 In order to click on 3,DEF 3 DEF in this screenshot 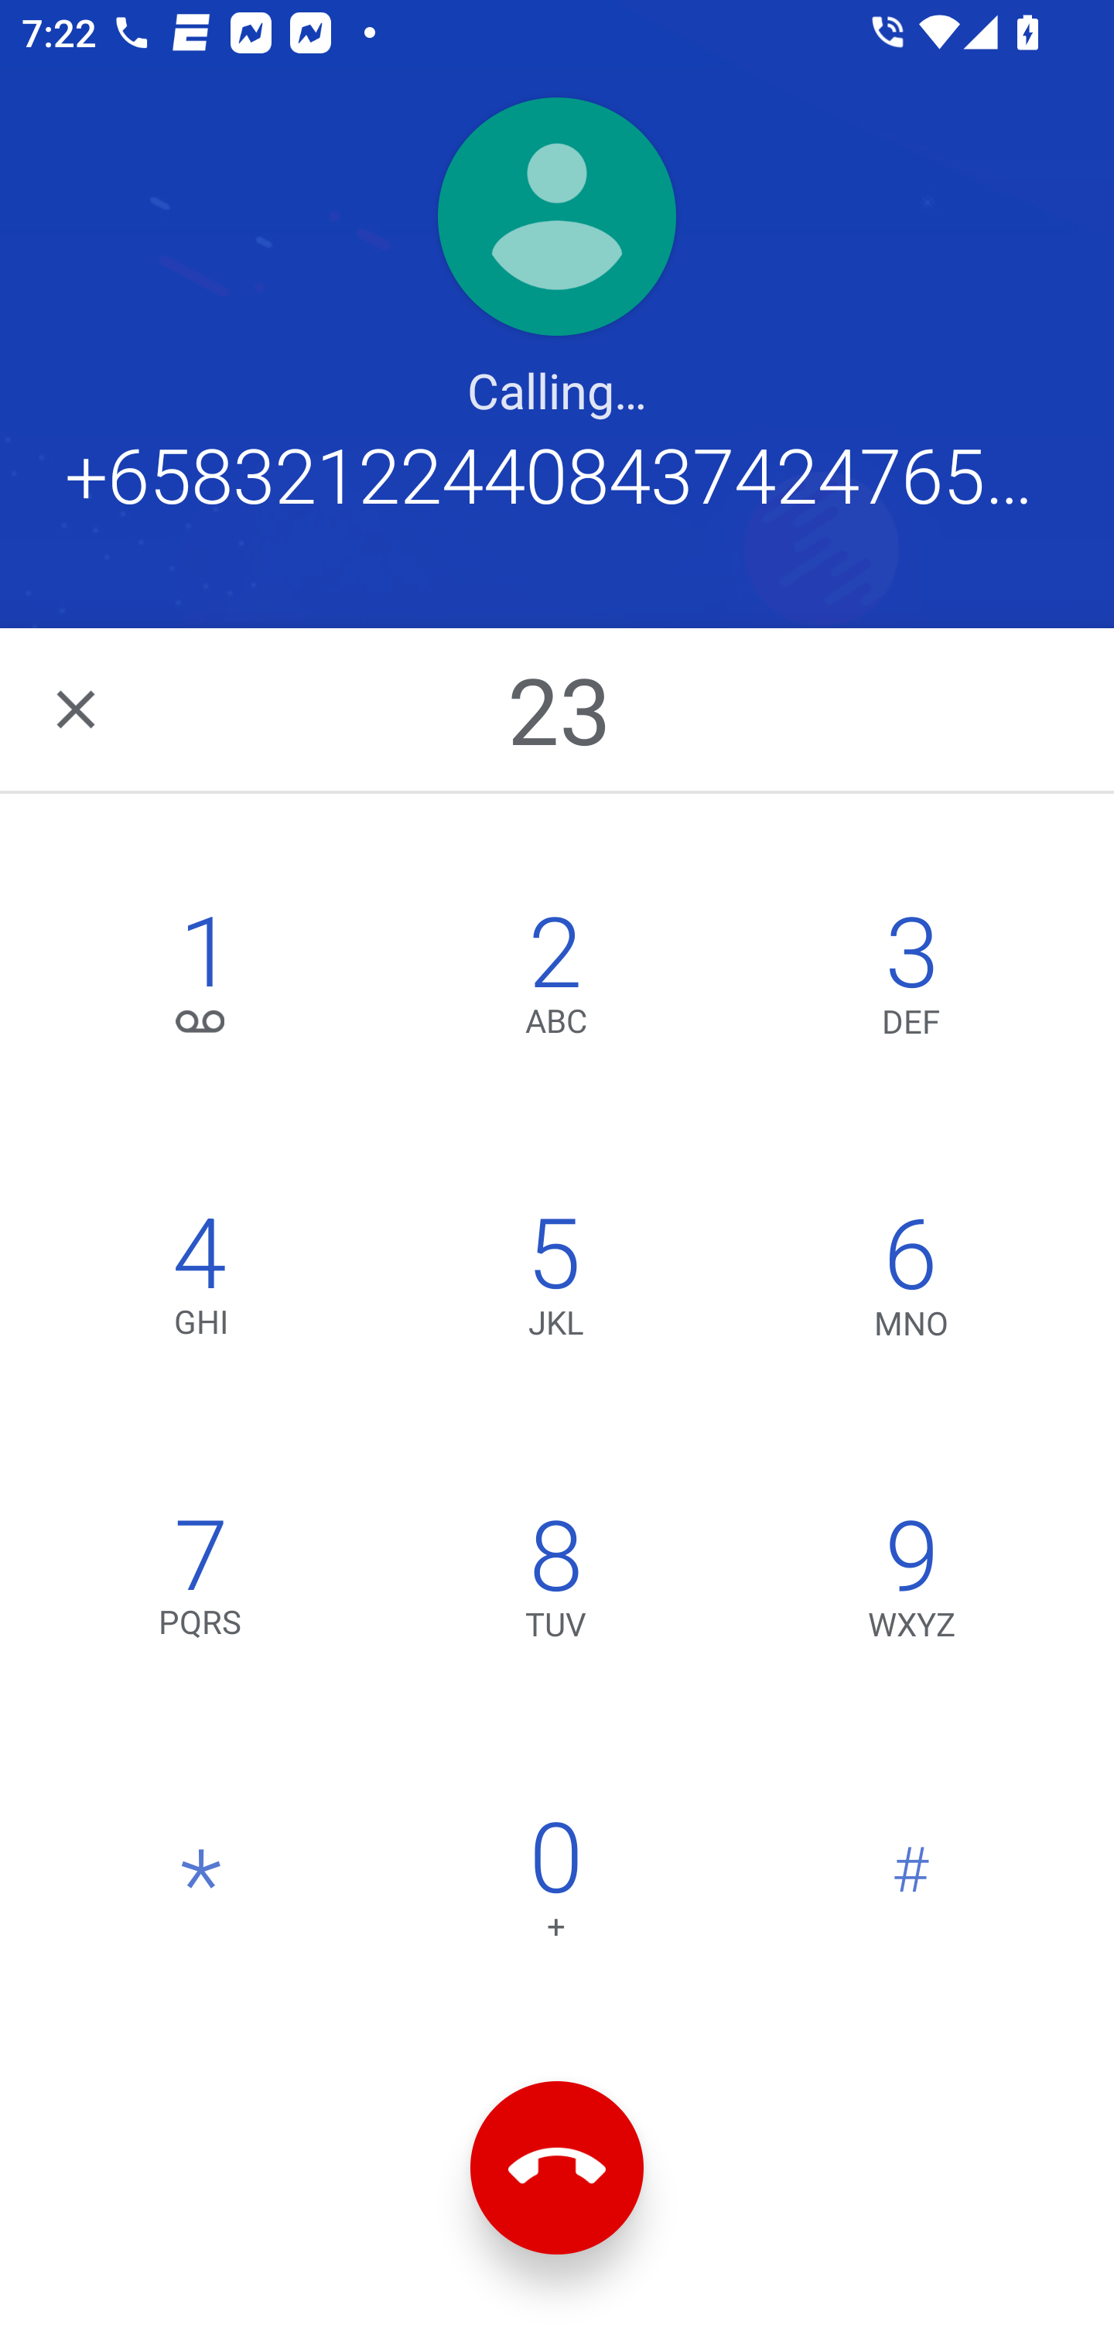, I will do `click(911, 983)`.